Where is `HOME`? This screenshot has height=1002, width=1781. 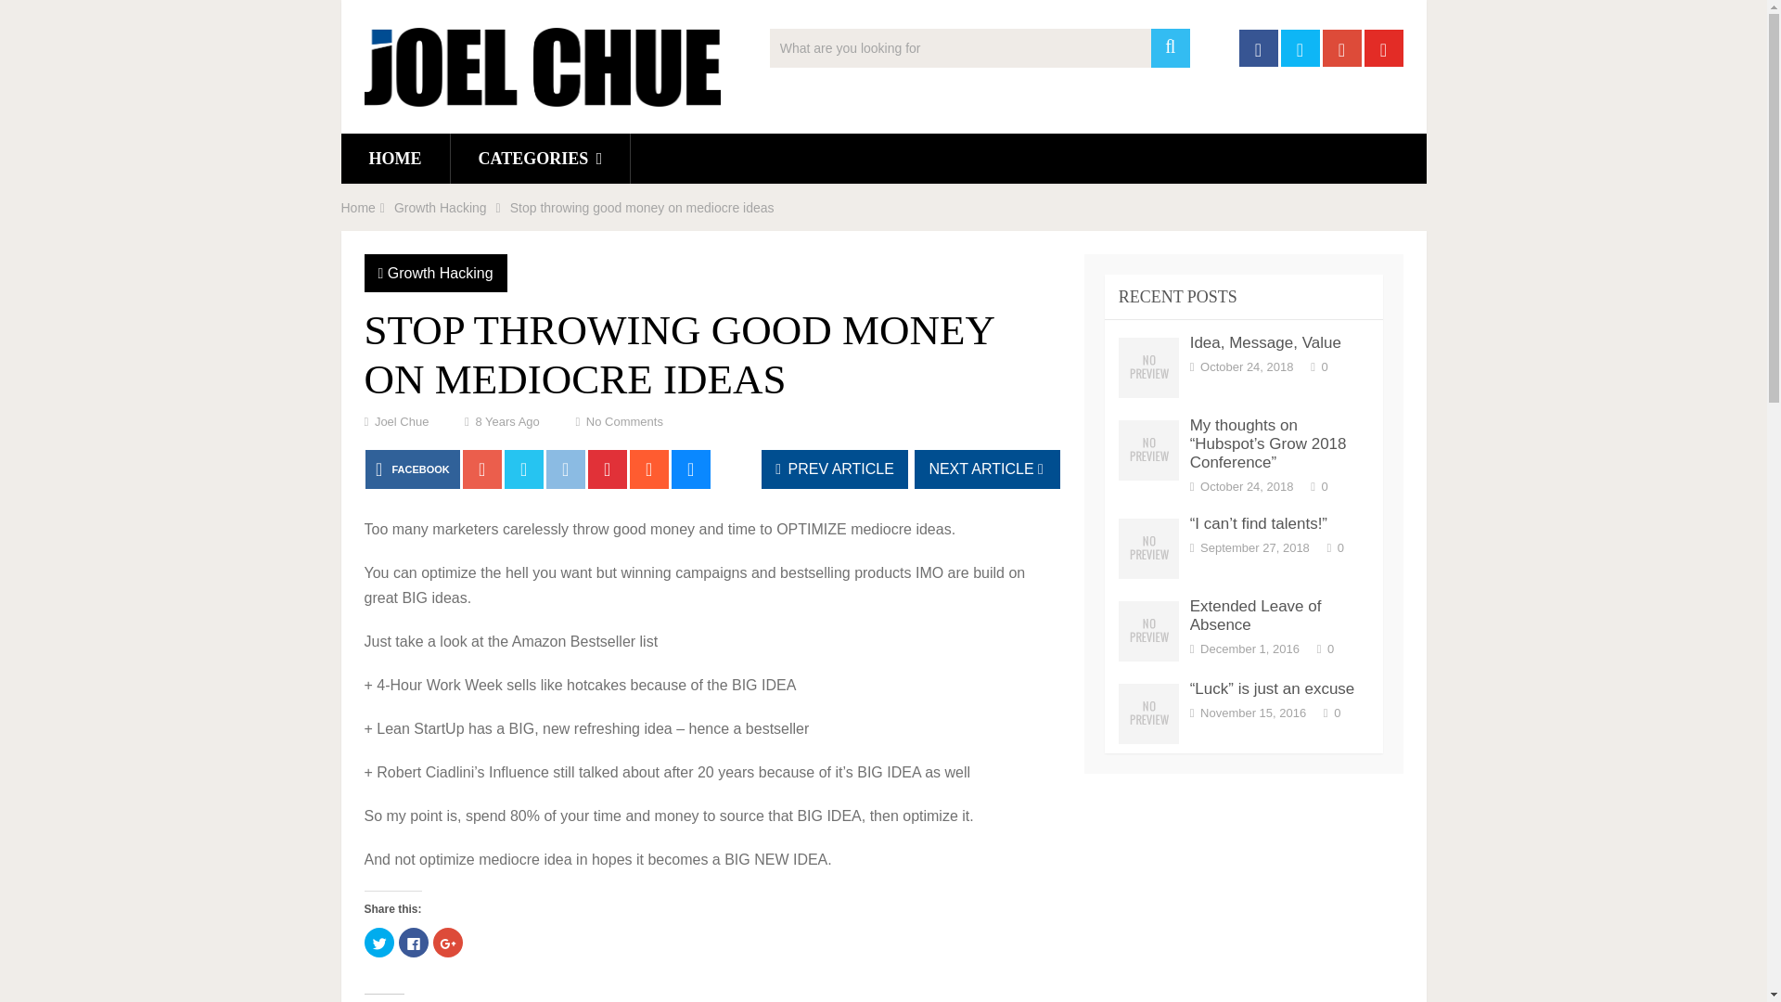 HOME is located at coordinates (395, 158).